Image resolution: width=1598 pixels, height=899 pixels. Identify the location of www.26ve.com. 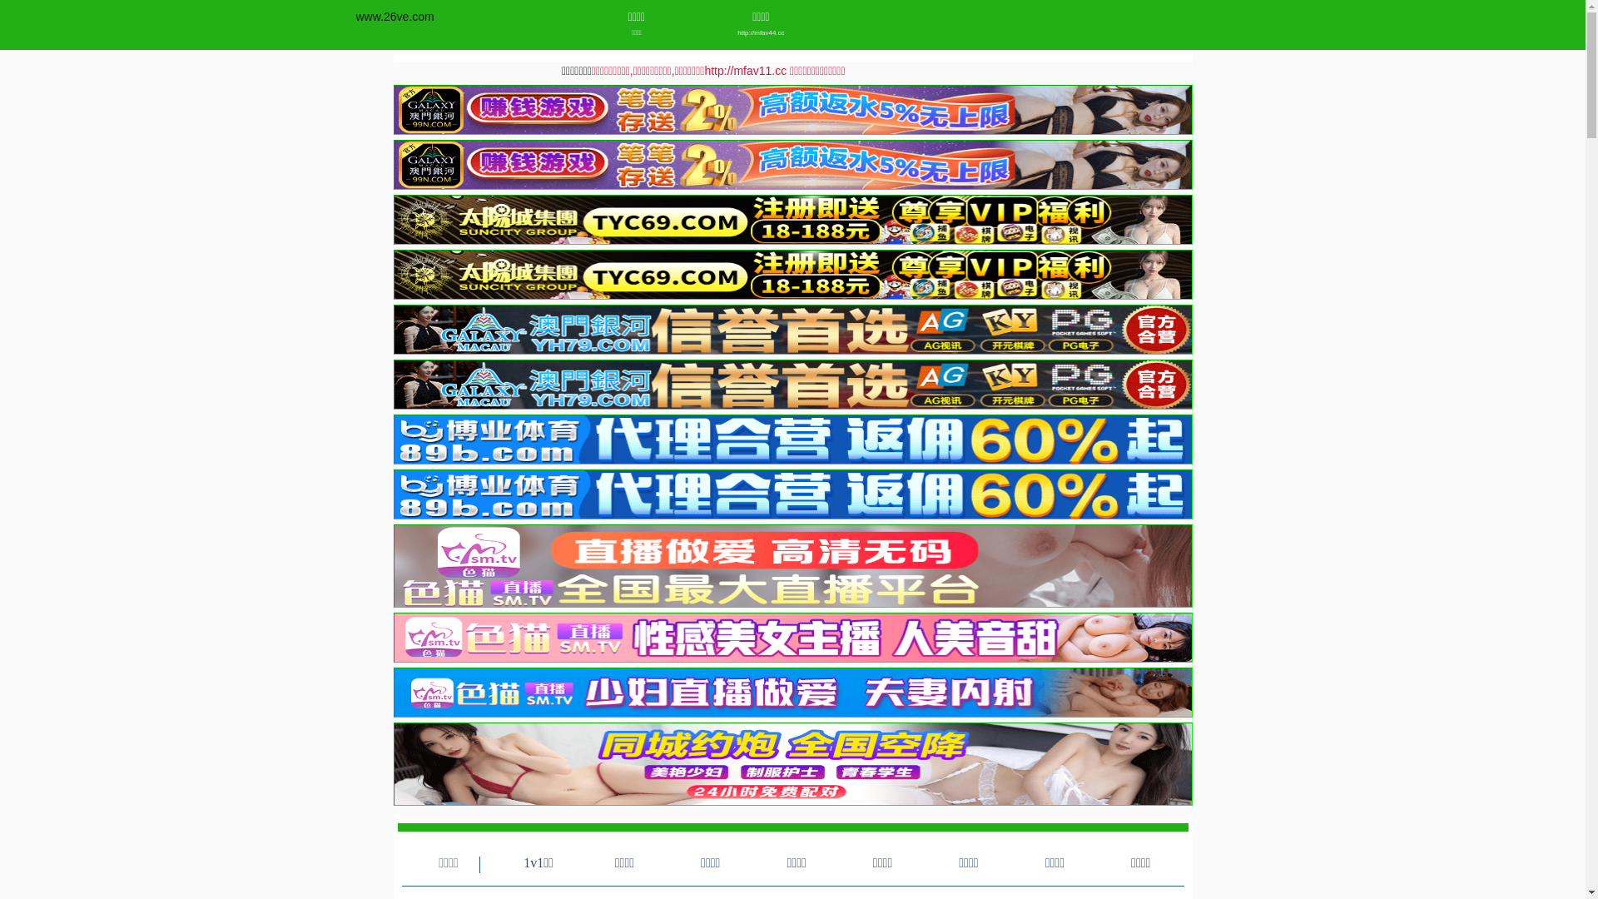
(395, 17).